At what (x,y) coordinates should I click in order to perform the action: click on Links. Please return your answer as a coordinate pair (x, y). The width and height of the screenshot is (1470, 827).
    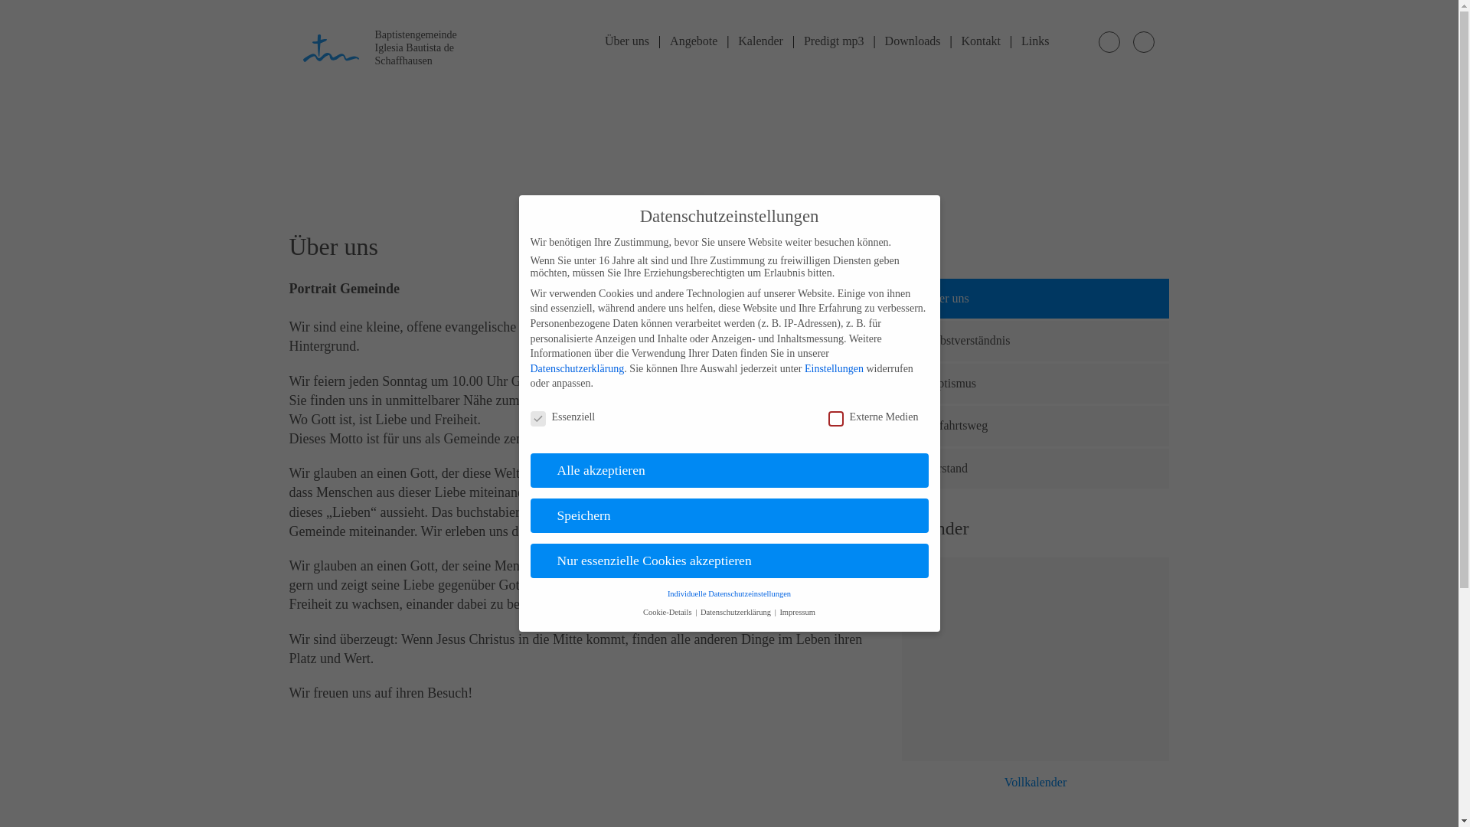
    Looking at the image, I should click on (1035, 41).